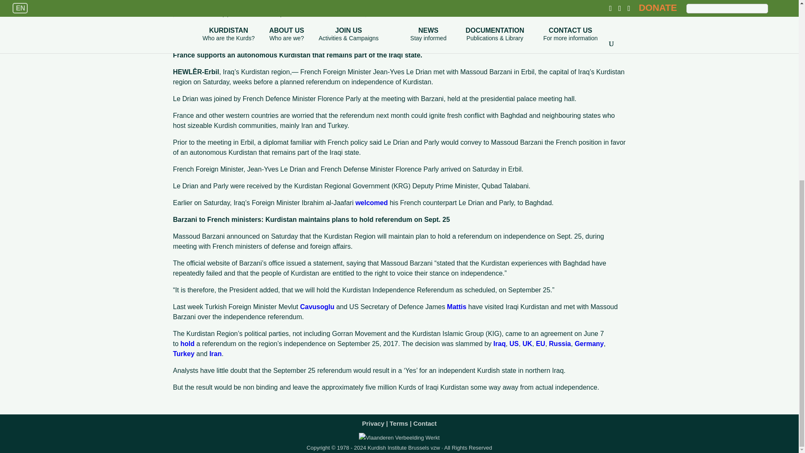 The height and width of the screenshot is (453, 805). What do you see at coordinates (183, 354) in the screenshot?
I see `Turkey` at bounding box center [183, 354].